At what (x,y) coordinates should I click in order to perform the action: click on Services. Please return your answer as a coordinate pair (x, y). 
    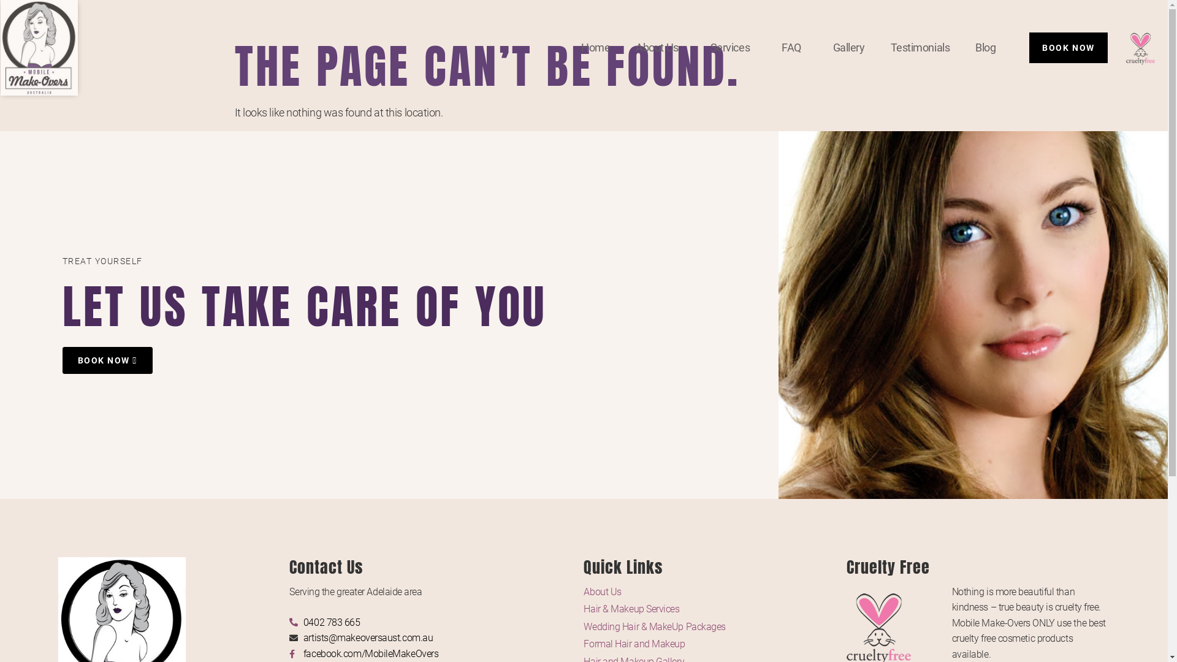
    Looking at the image, I should click on (733, 48).